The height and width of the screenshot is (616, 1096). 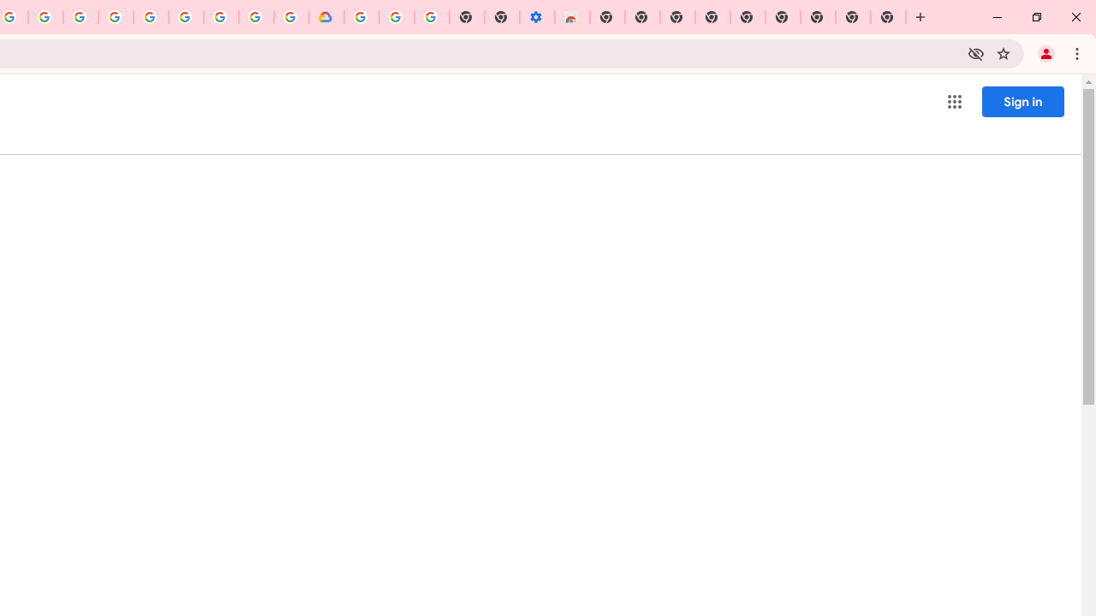 I want to click on Google Account Help, so click(x=396, y=17).